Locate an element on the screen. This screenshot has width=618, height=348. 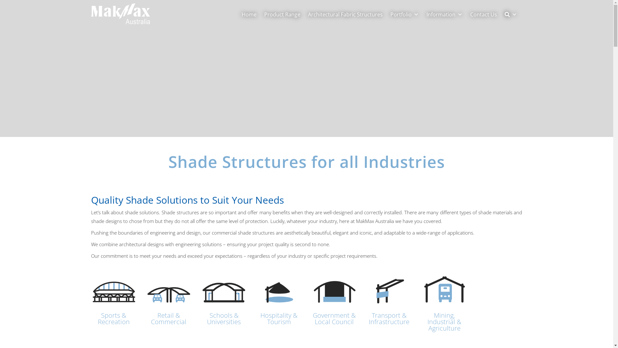
Schools & Universities is located at coordinates (224, 318).